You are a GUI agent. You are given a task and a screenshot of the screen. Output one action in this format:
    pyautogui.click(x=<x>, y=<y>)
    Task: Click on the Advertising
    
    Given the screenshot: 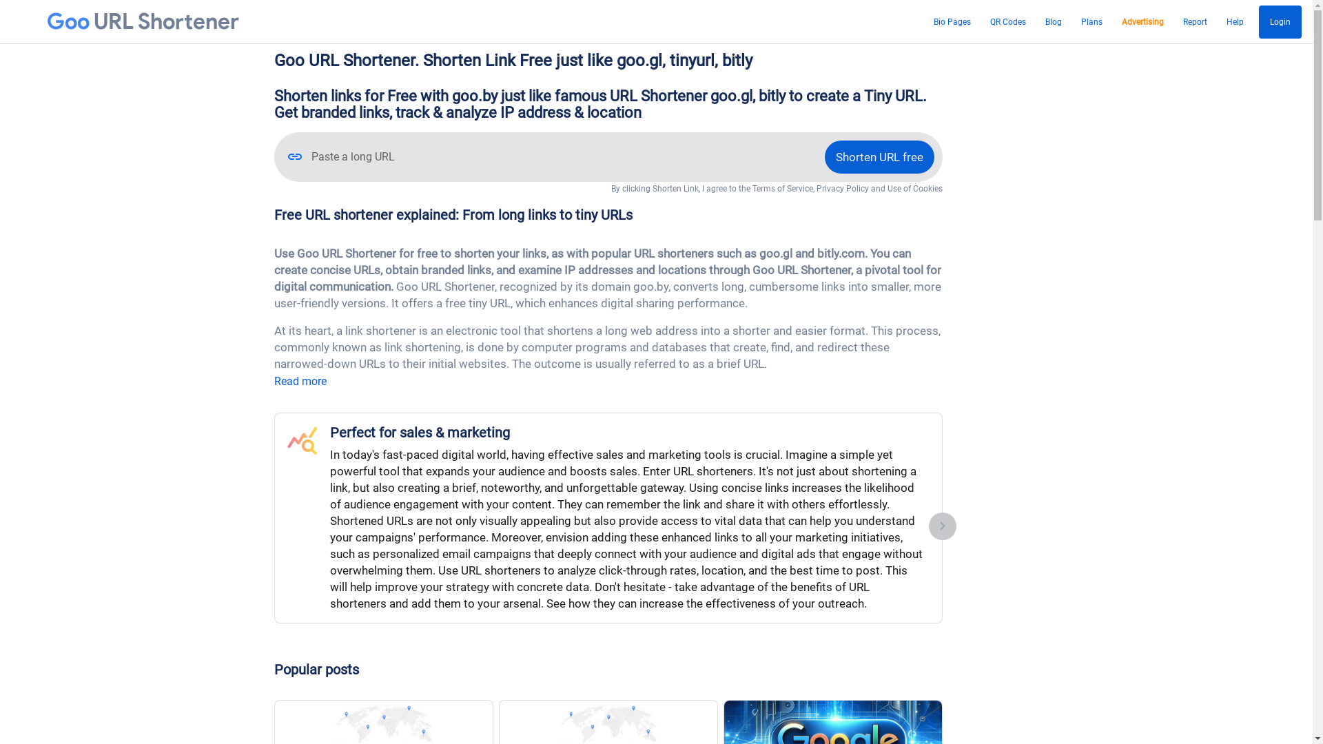 What is the action you would take?
    pyautogui.click(x=1142, y=22)
    